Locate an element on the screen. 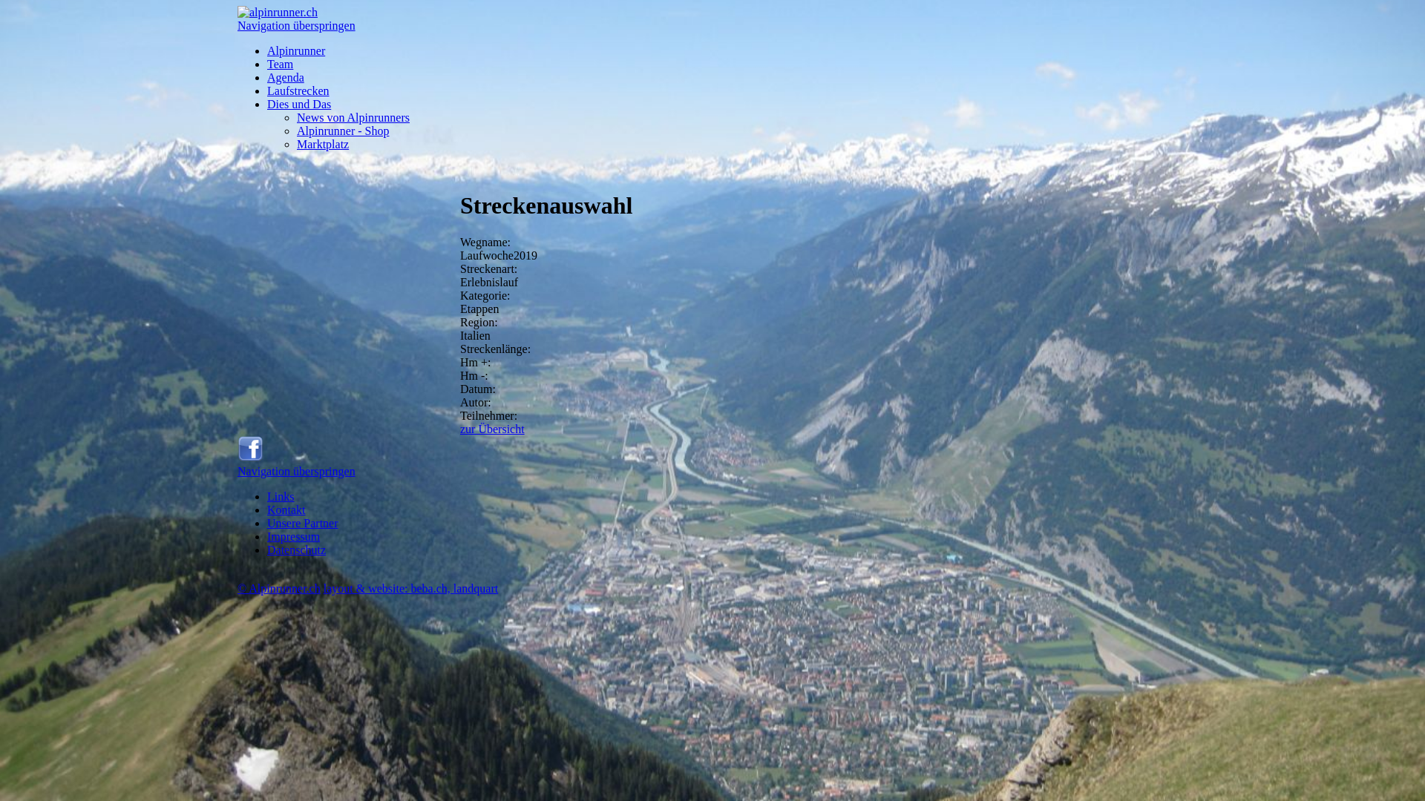  Dies und Das is located at coordinates (299, 104).